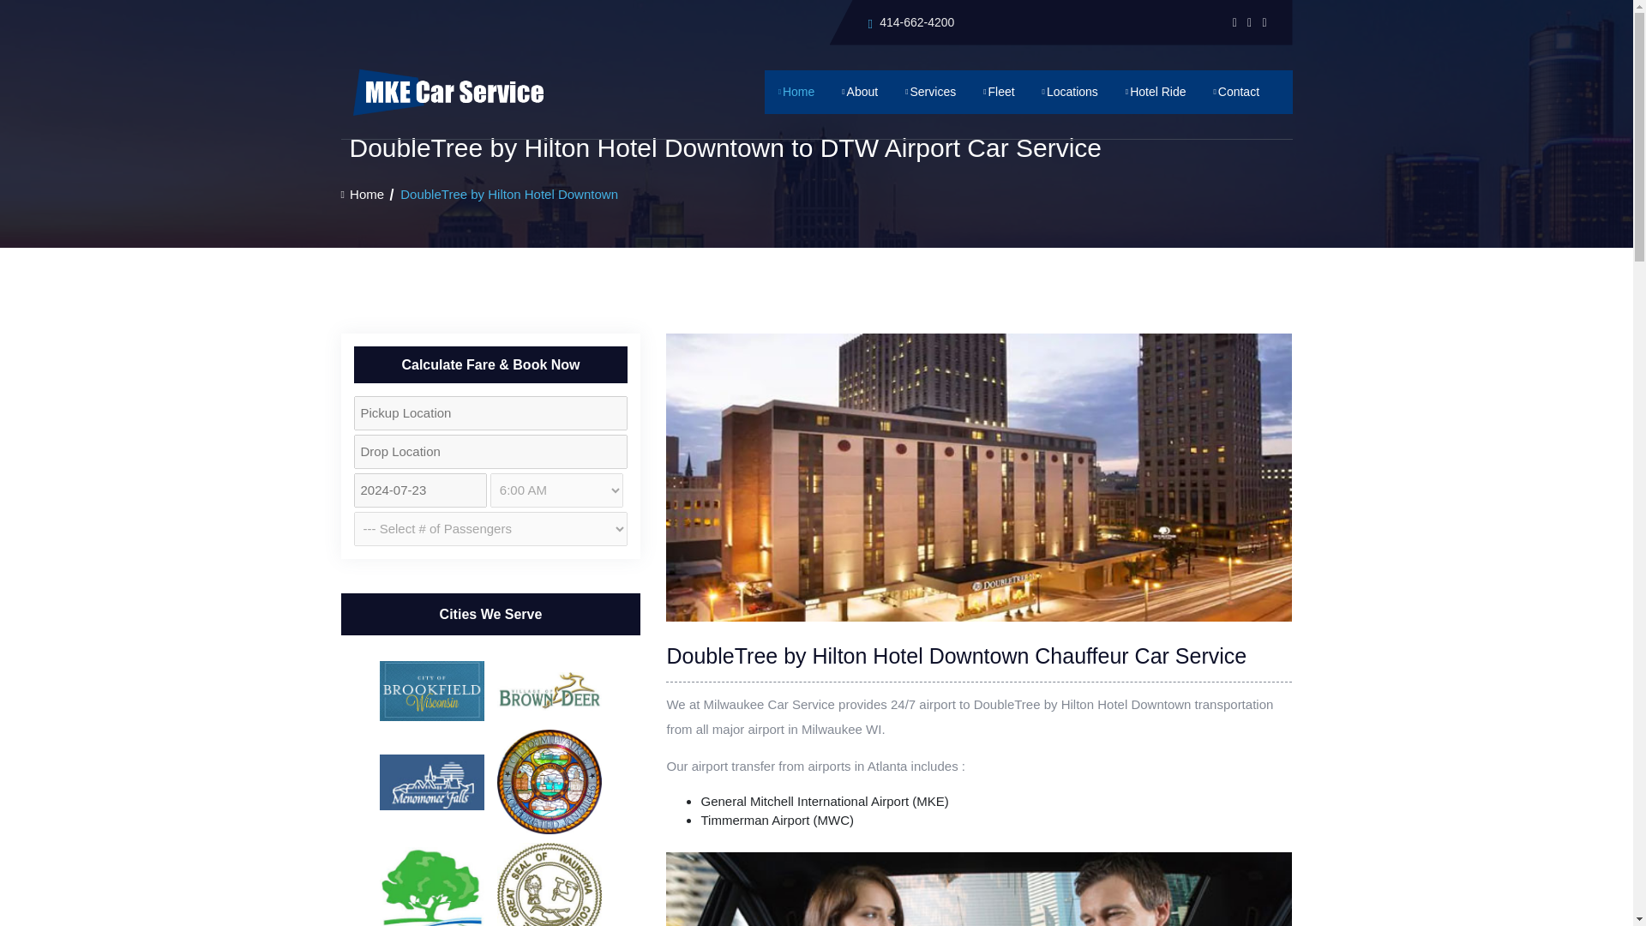 This screenshot has width=1646, height=926. I want to click on About, so click(859, 92).